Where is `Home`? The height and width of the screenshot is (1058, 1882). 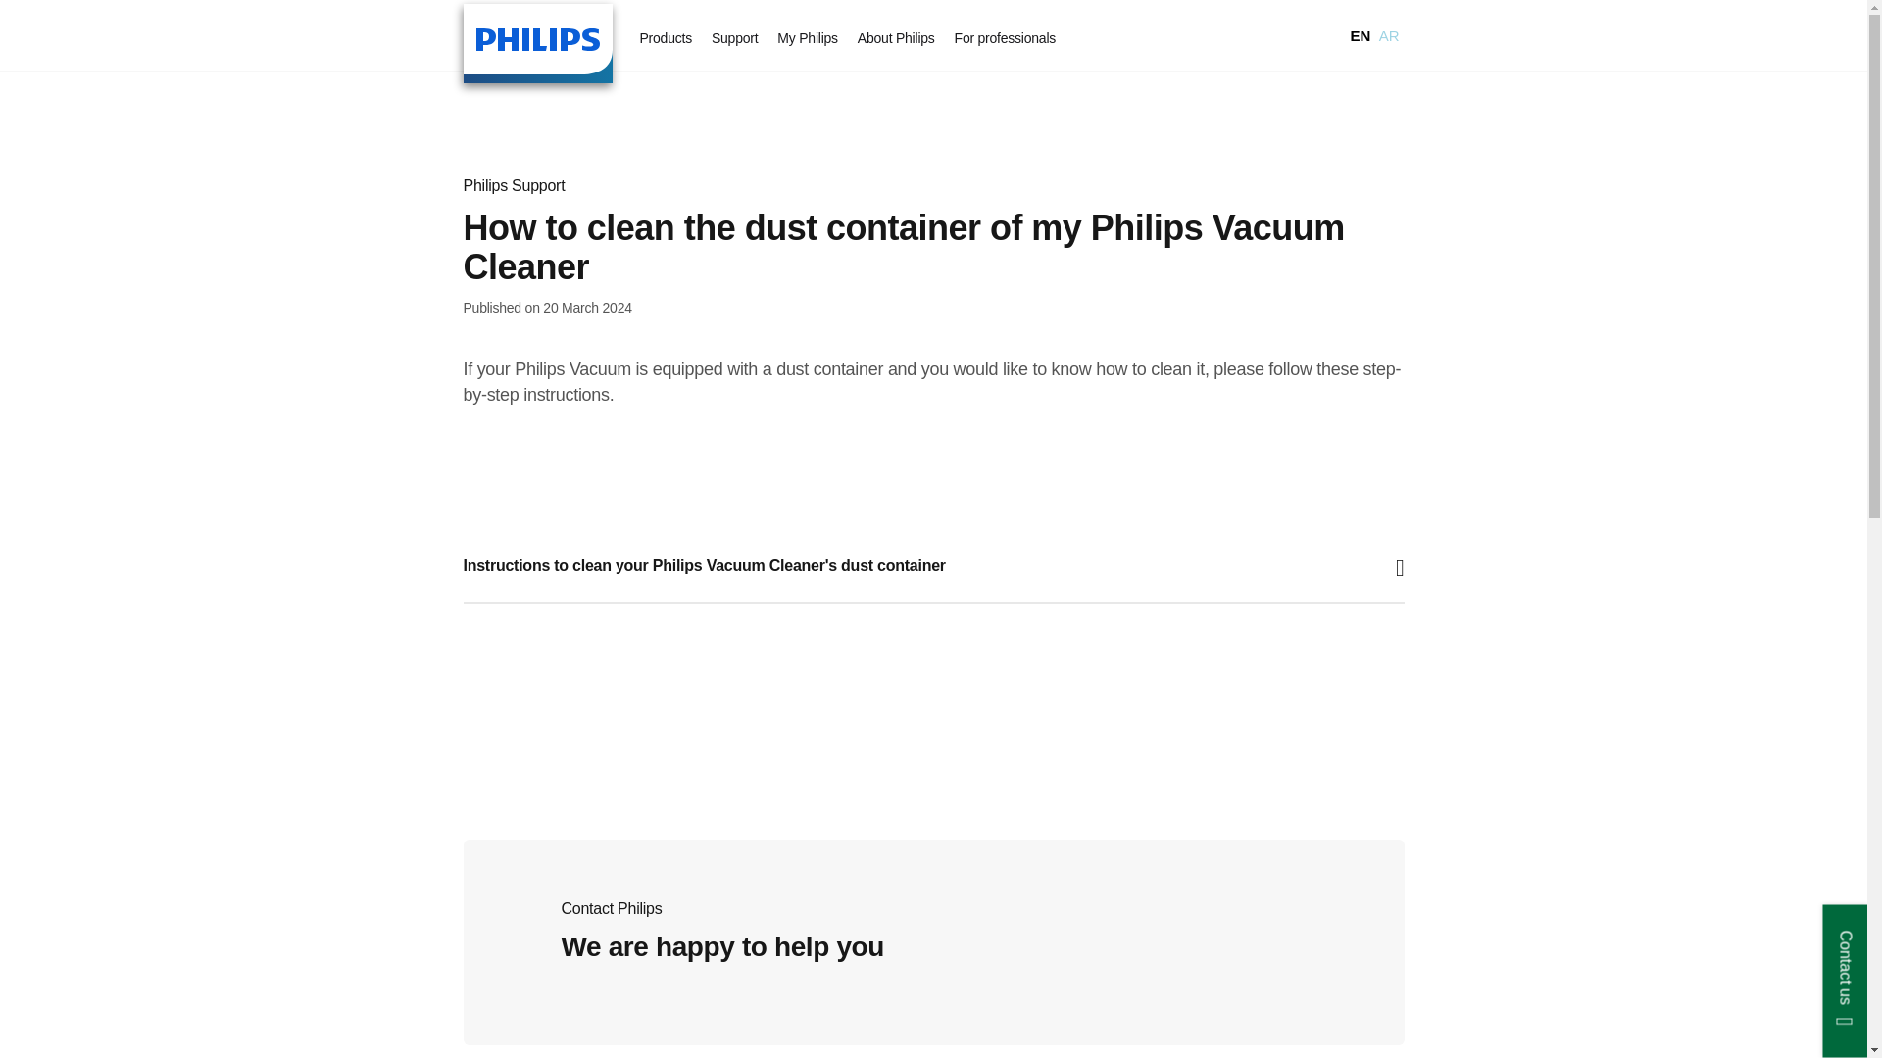 Home is located at coordinates (537, 43).